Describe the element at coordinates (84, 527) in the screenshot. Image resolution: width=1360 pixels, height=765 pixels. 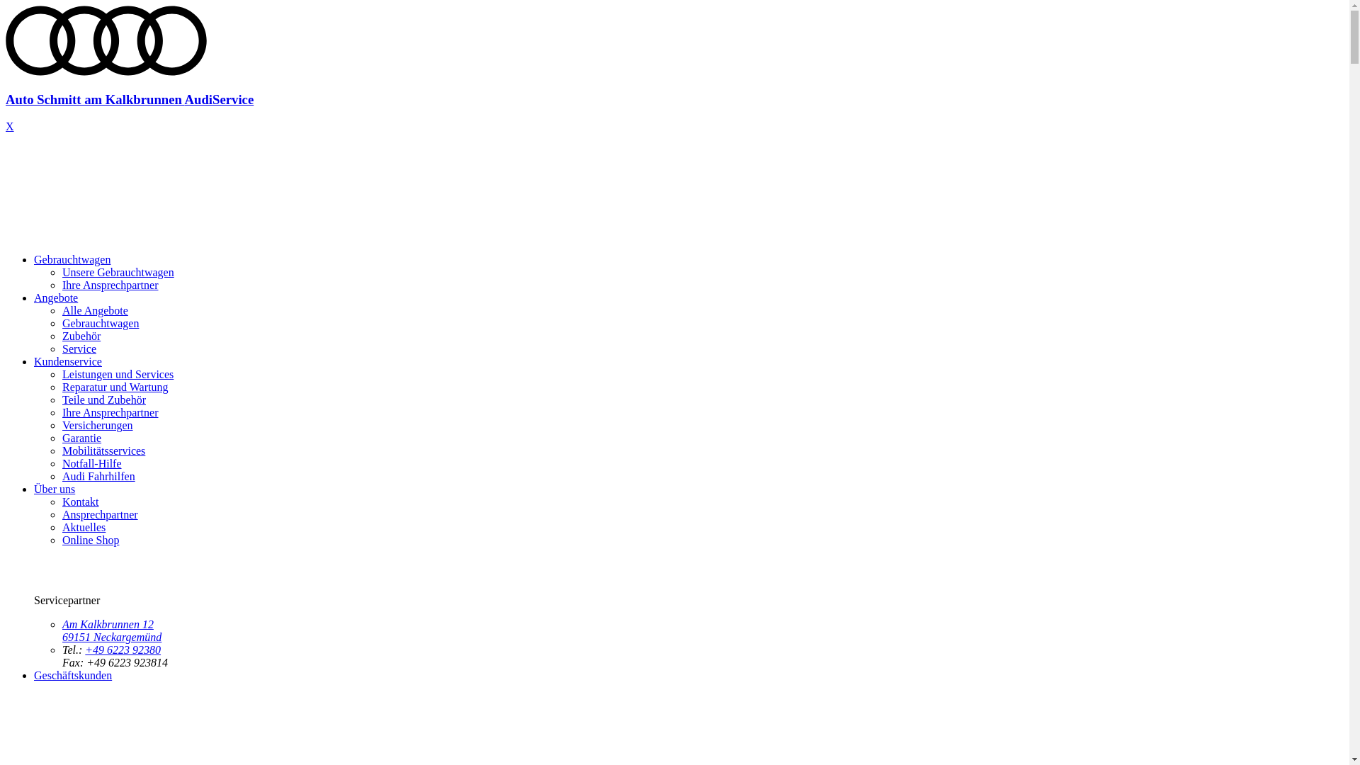
I see `Aktuelles` at that location.